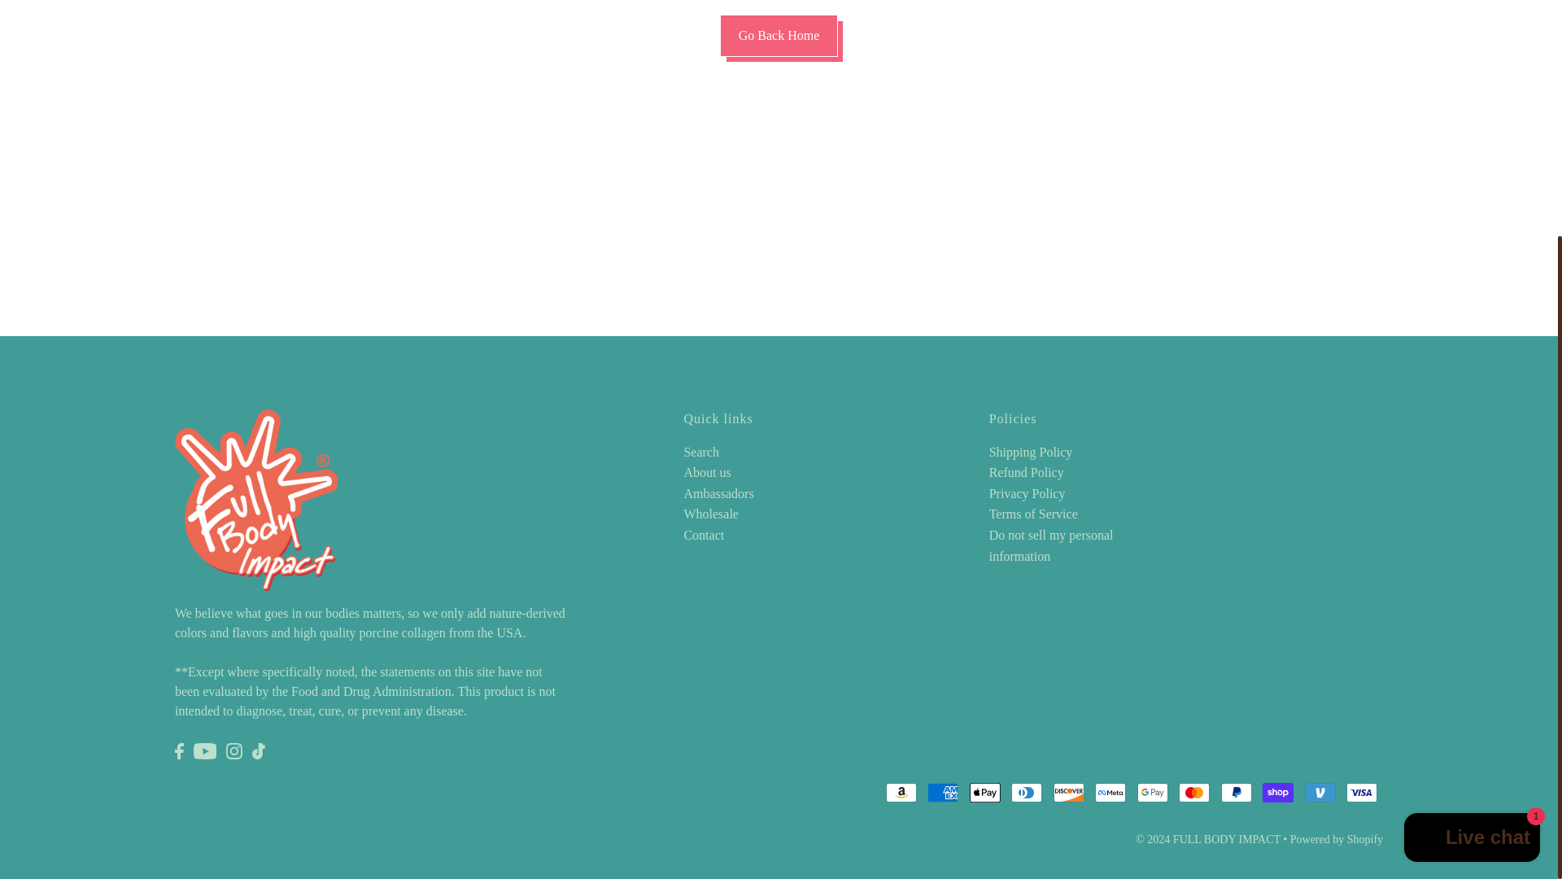 This screenshot has height=879, width=1562. What do you see at coordinates (205, 750) in the screenshot?
I see `Youtube` at bounding box center [205, 750].